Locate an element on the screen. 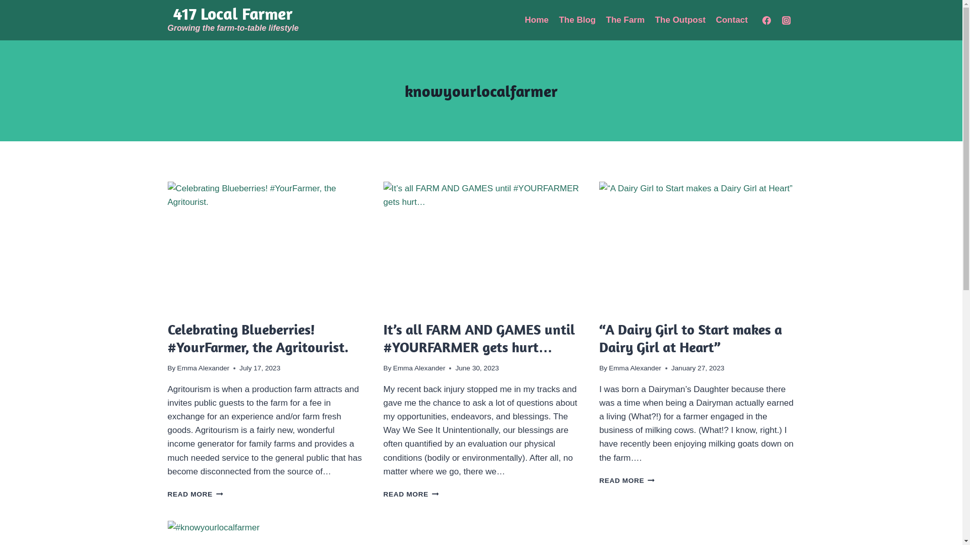  The Farm is located at coordinates (625, 20).